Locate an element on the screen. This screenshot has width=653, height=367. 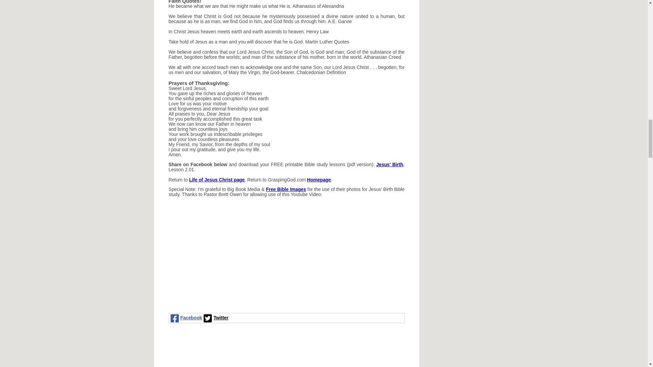
Jesus' Birth is located at coordinates (389, 164).